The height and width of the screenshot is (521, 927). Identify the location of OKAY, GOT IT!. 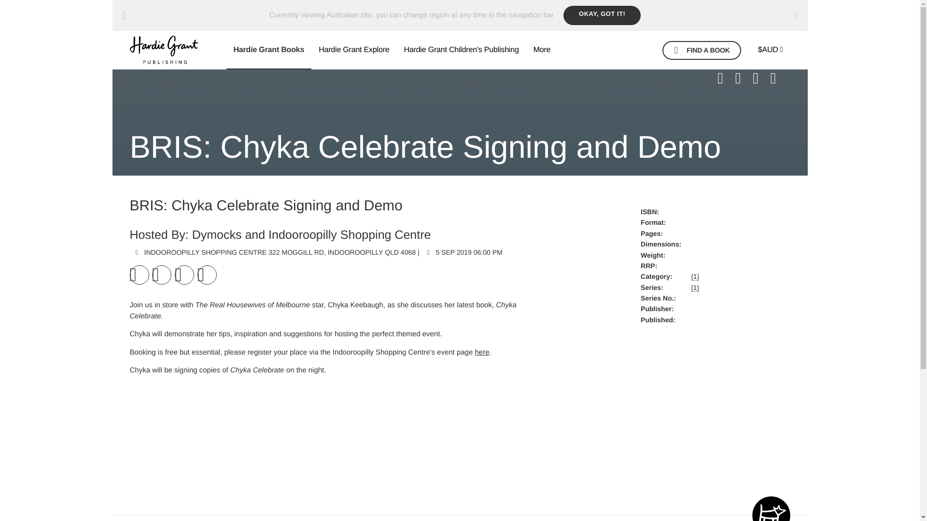
(602, 15).